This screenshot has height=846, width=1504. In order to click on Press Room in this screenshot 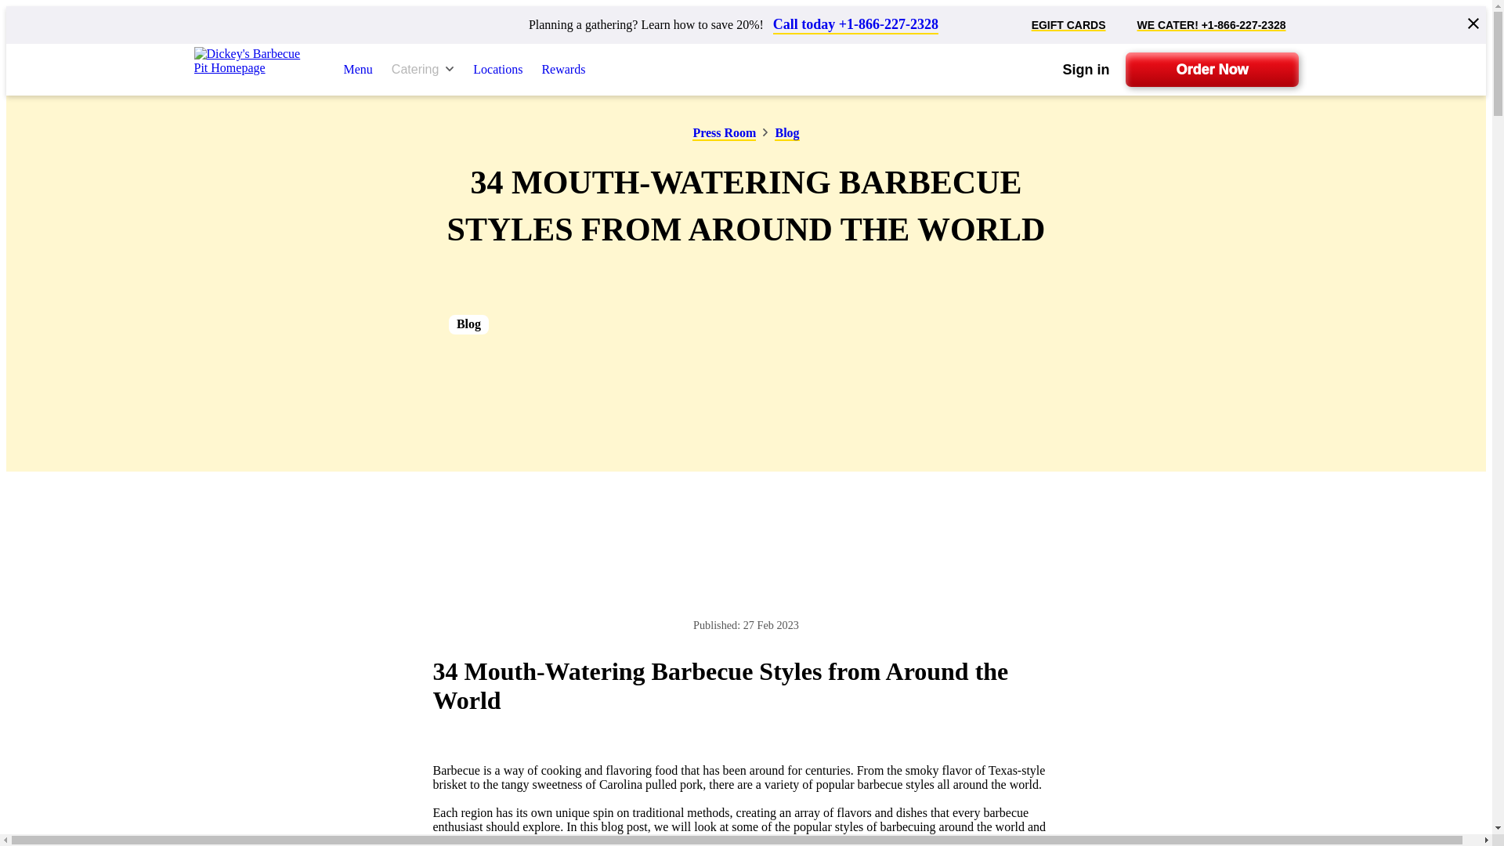, I will do `click(724, 134)`.